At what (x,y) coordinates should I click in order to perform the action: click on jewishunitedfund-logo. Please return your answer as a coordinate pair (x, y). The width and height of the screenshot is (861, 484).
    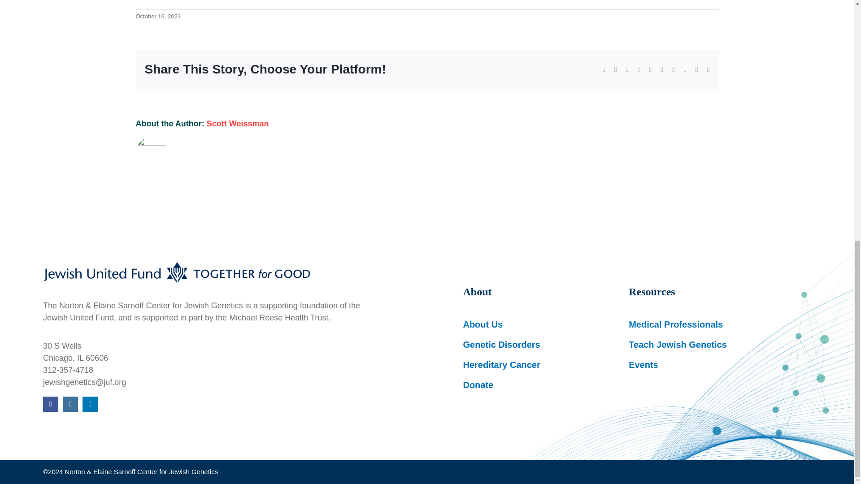
    Looking at the image, I should click on (178, 272).